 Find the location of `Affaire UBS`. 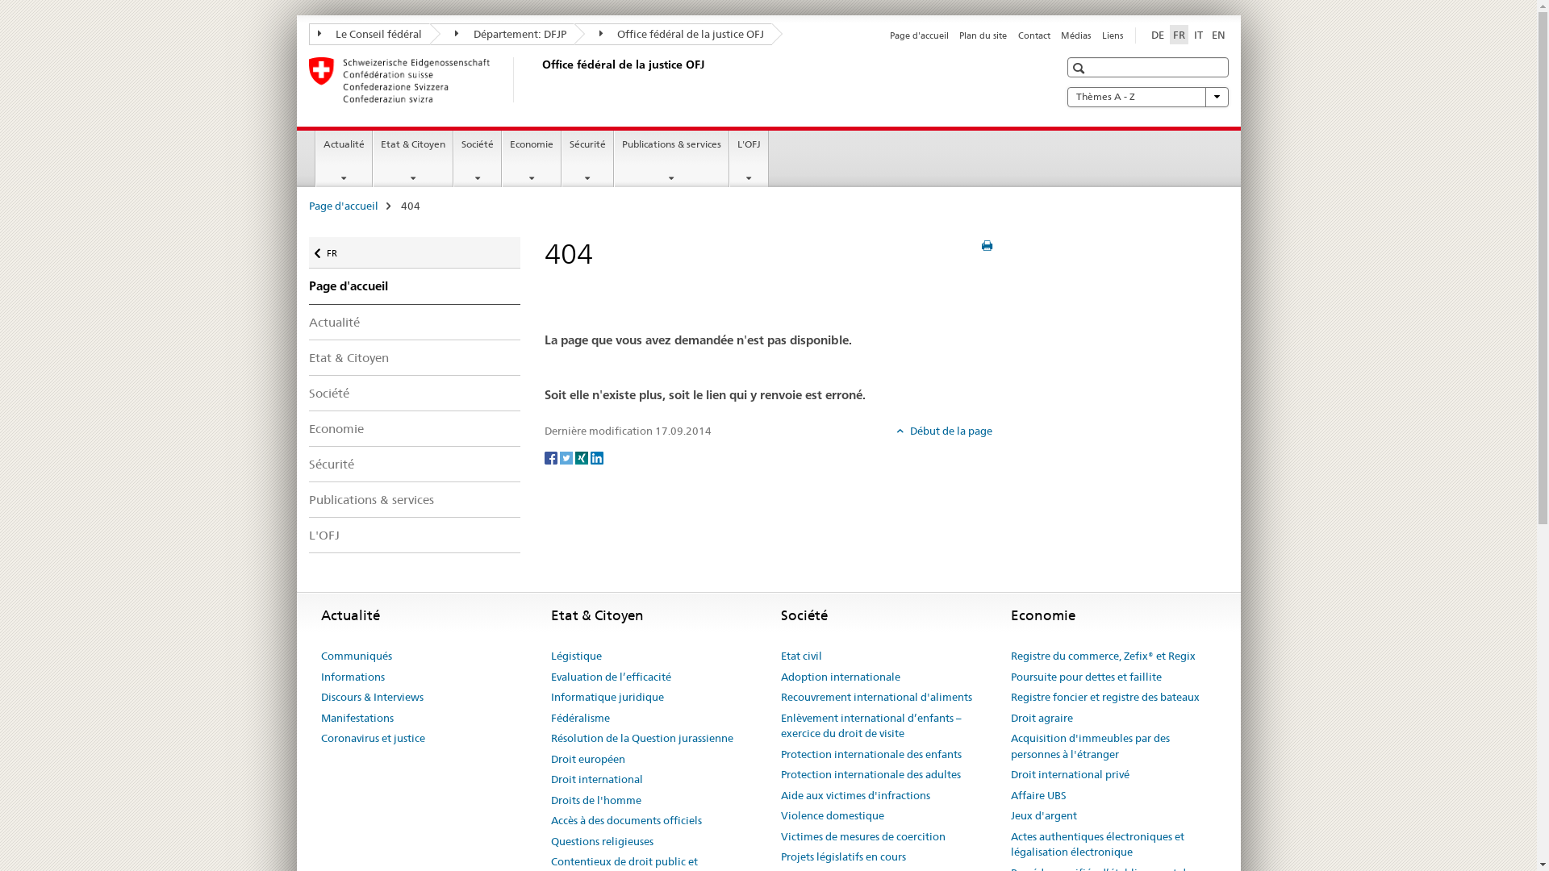

Affaire UBS is located at coordinates (1038, 796).